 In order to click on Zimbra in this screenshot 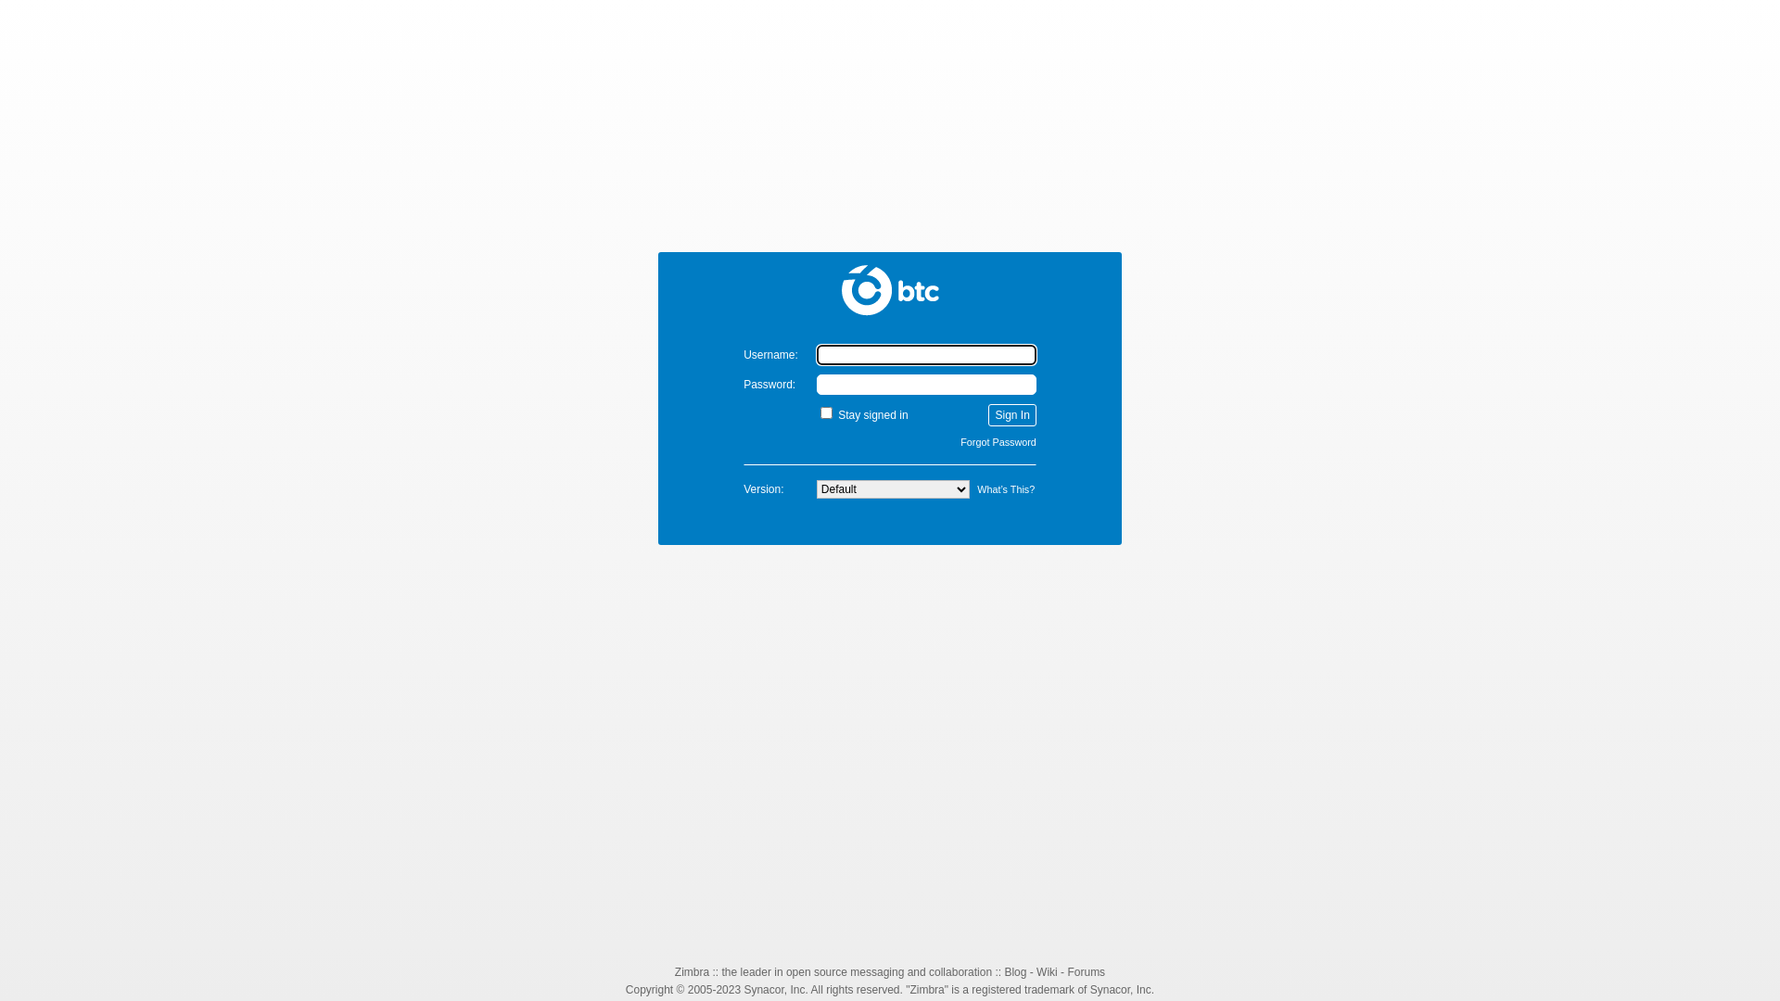, I will do `click(890, 289)`.